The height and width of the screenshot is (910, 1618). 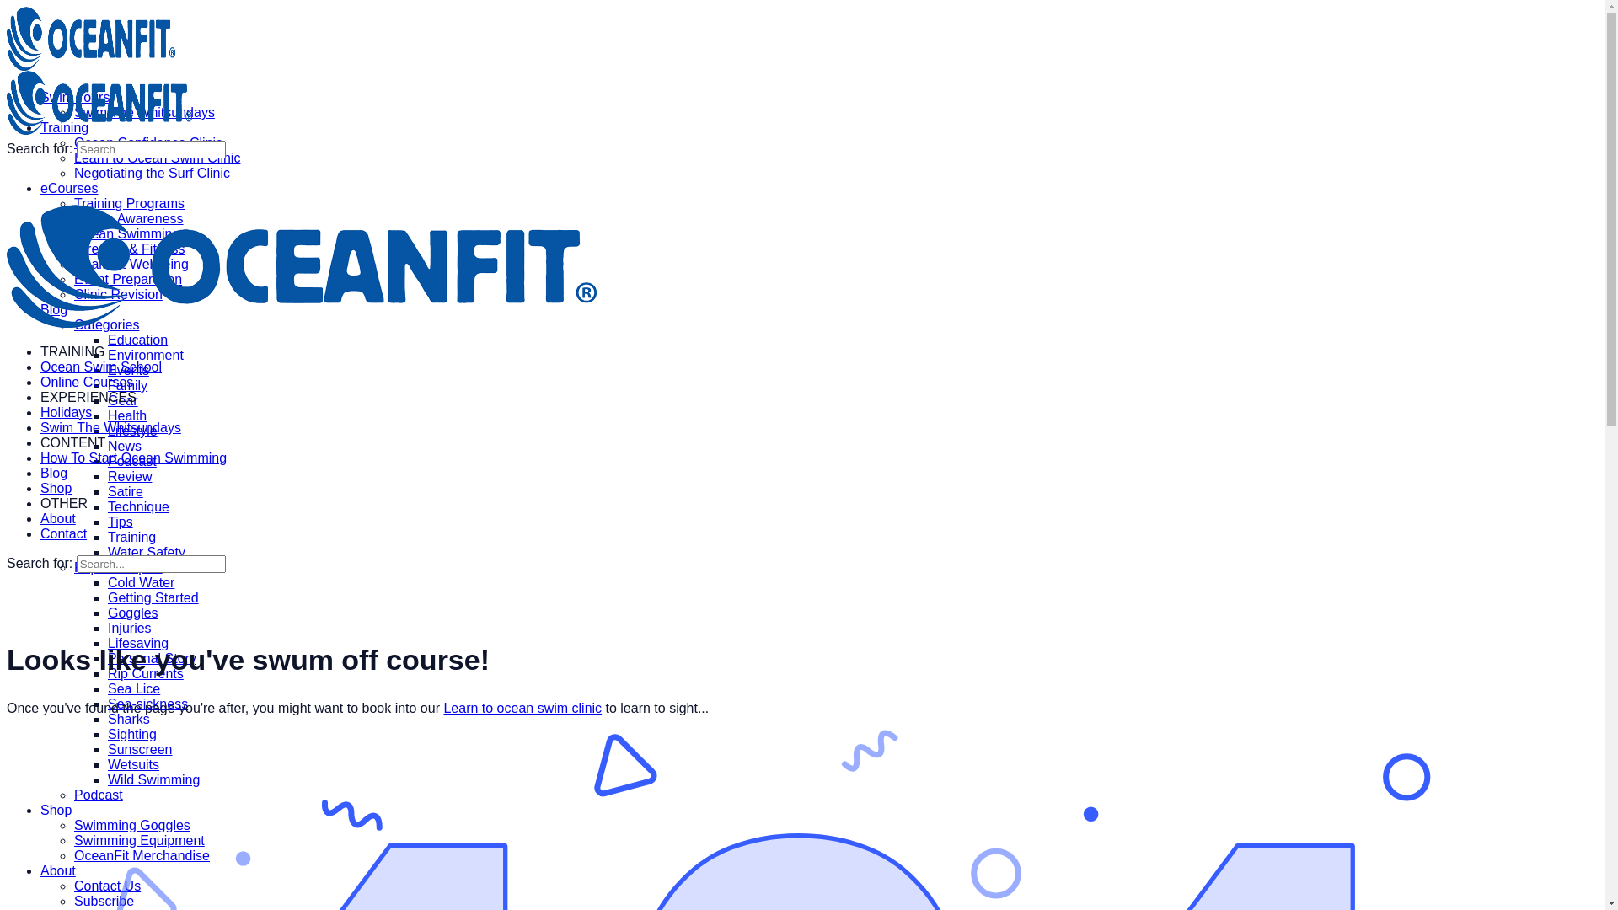 I want to click on Contact Us, so click(x=108, y=886).